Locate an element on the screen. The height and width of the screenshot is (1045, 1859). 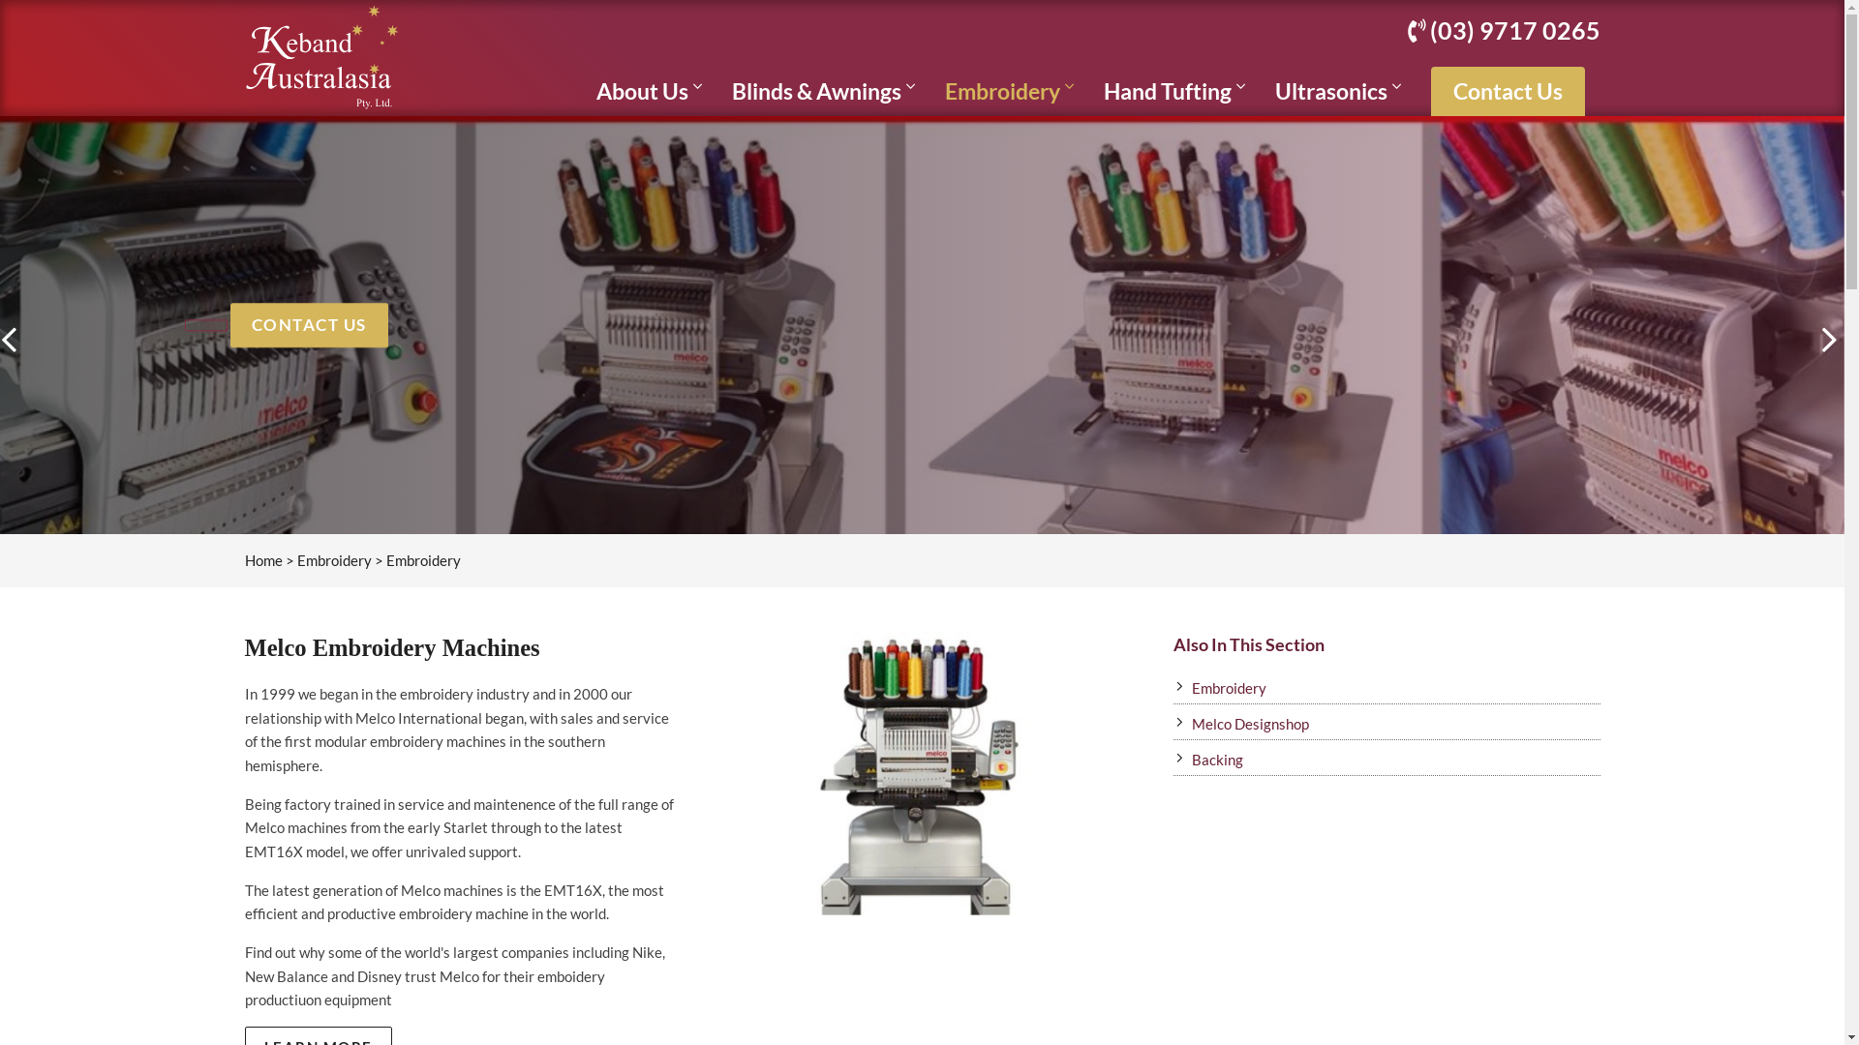
(03) 9717 0265 is located at coordinates (1505, 34).